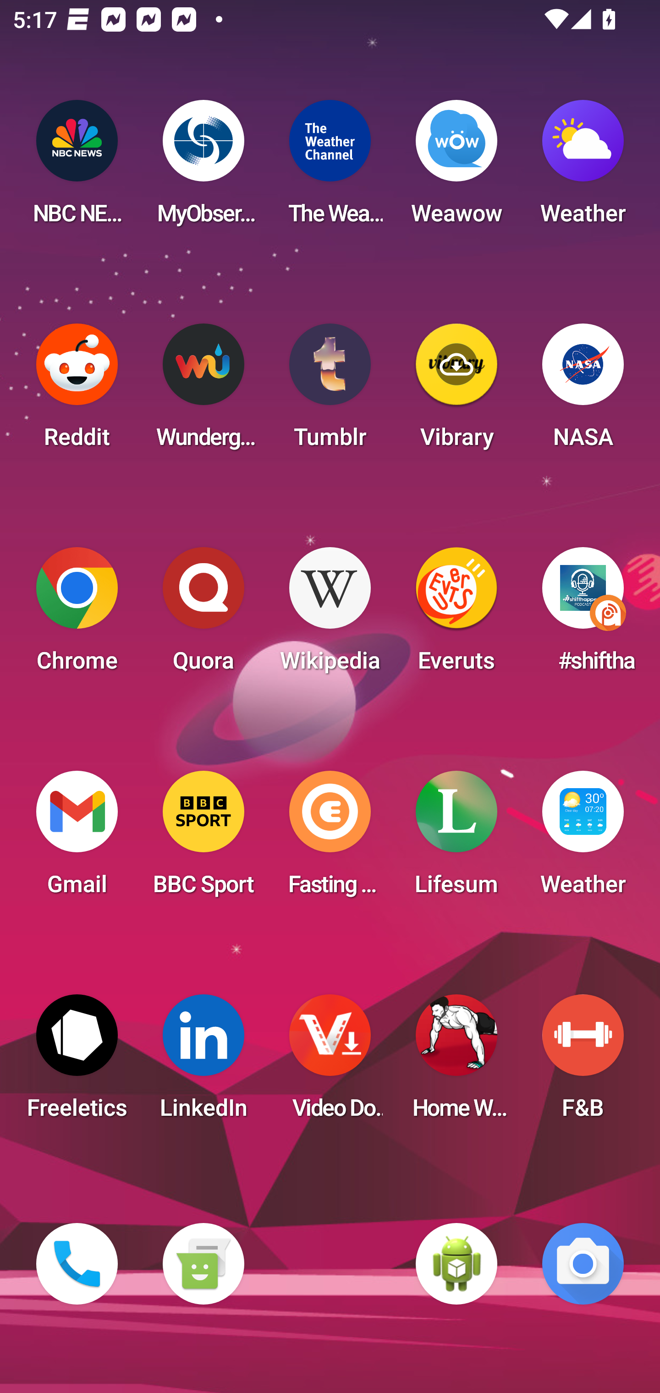 This screenshot has height=1393, width=660. Describe the element at coordinates (330, 615) in the screenshot. I see `Wikipedia` at that location.